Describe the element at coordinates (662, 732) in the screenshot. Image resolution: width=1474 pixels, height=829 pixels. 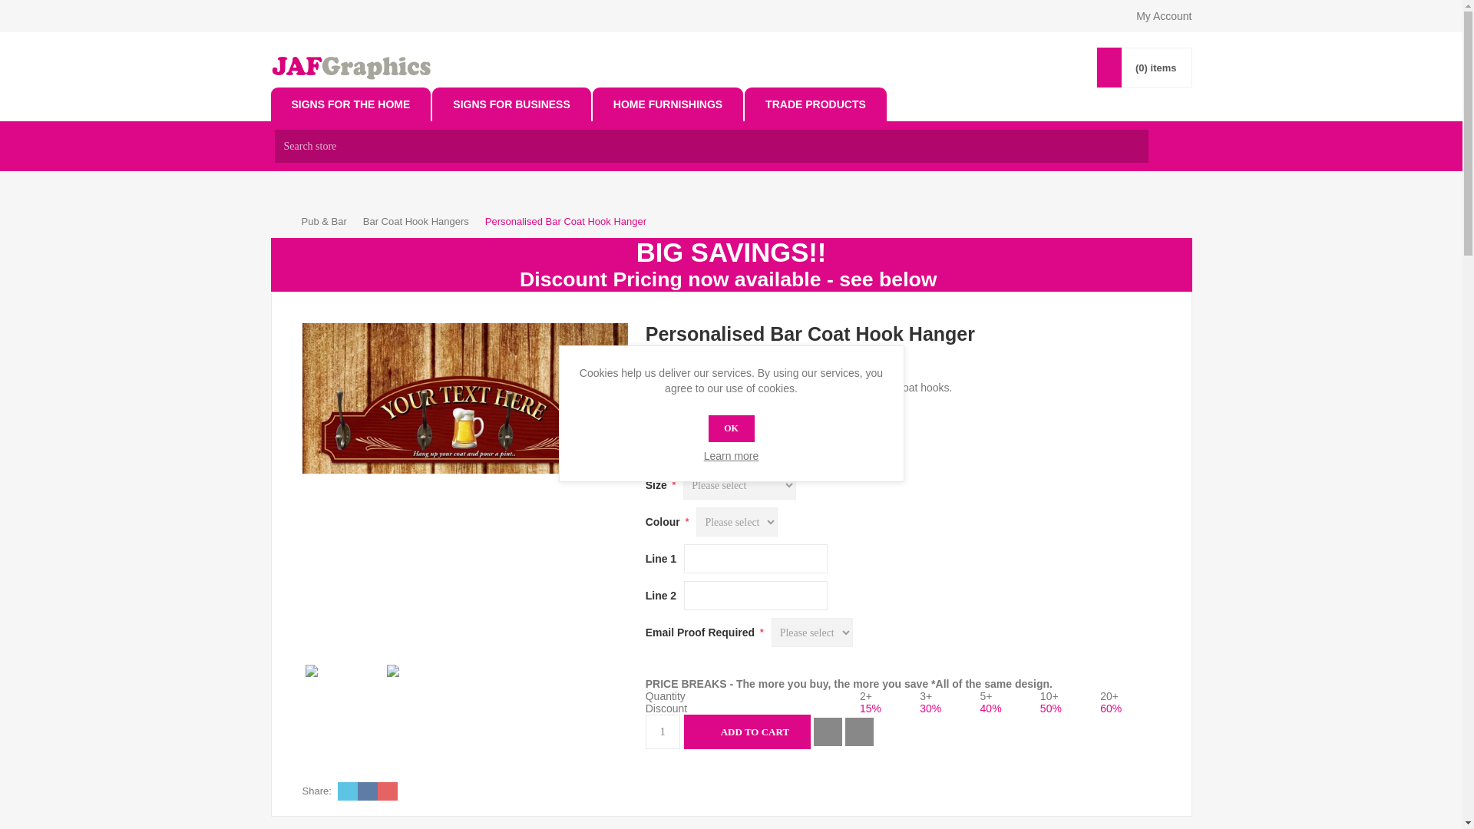
I see `1` at that location.